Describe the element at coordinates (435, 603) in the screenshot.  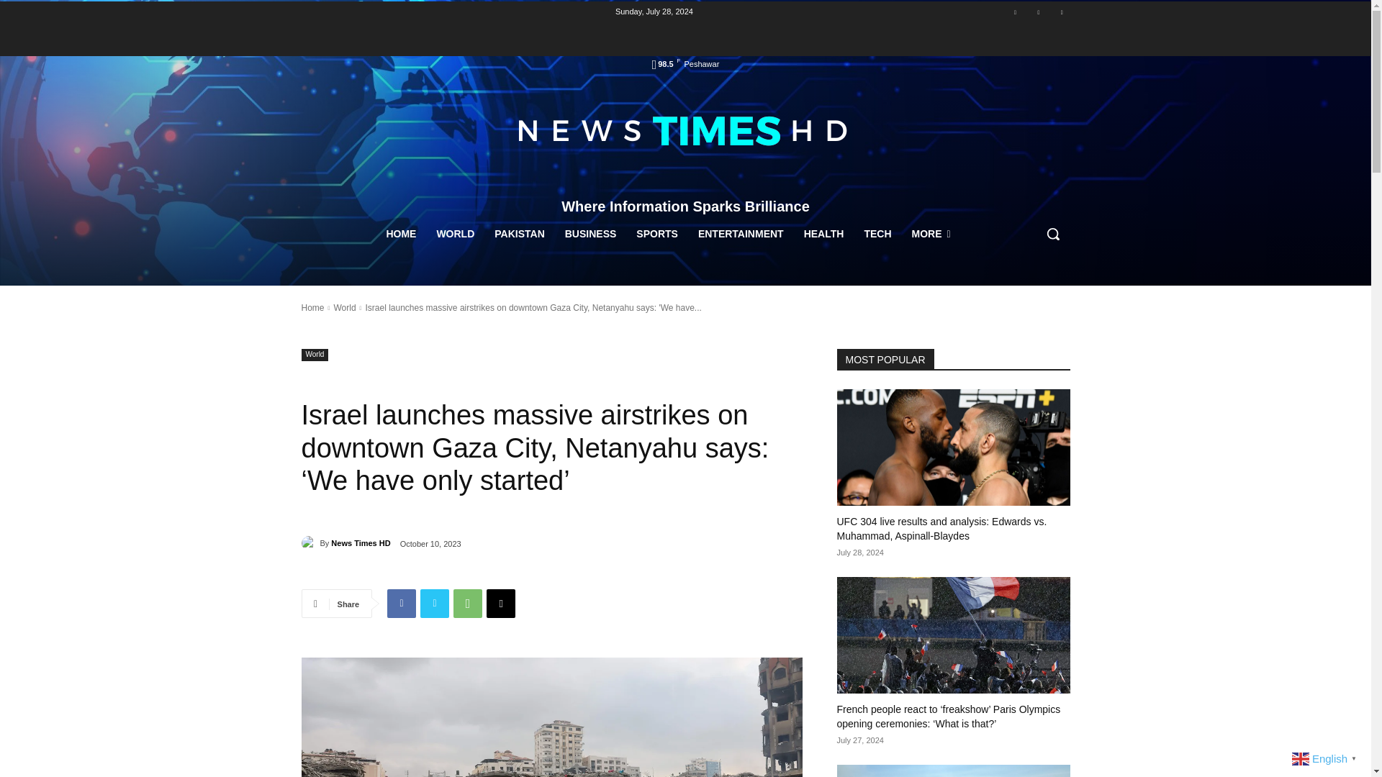
I see `Twitter` at that location.